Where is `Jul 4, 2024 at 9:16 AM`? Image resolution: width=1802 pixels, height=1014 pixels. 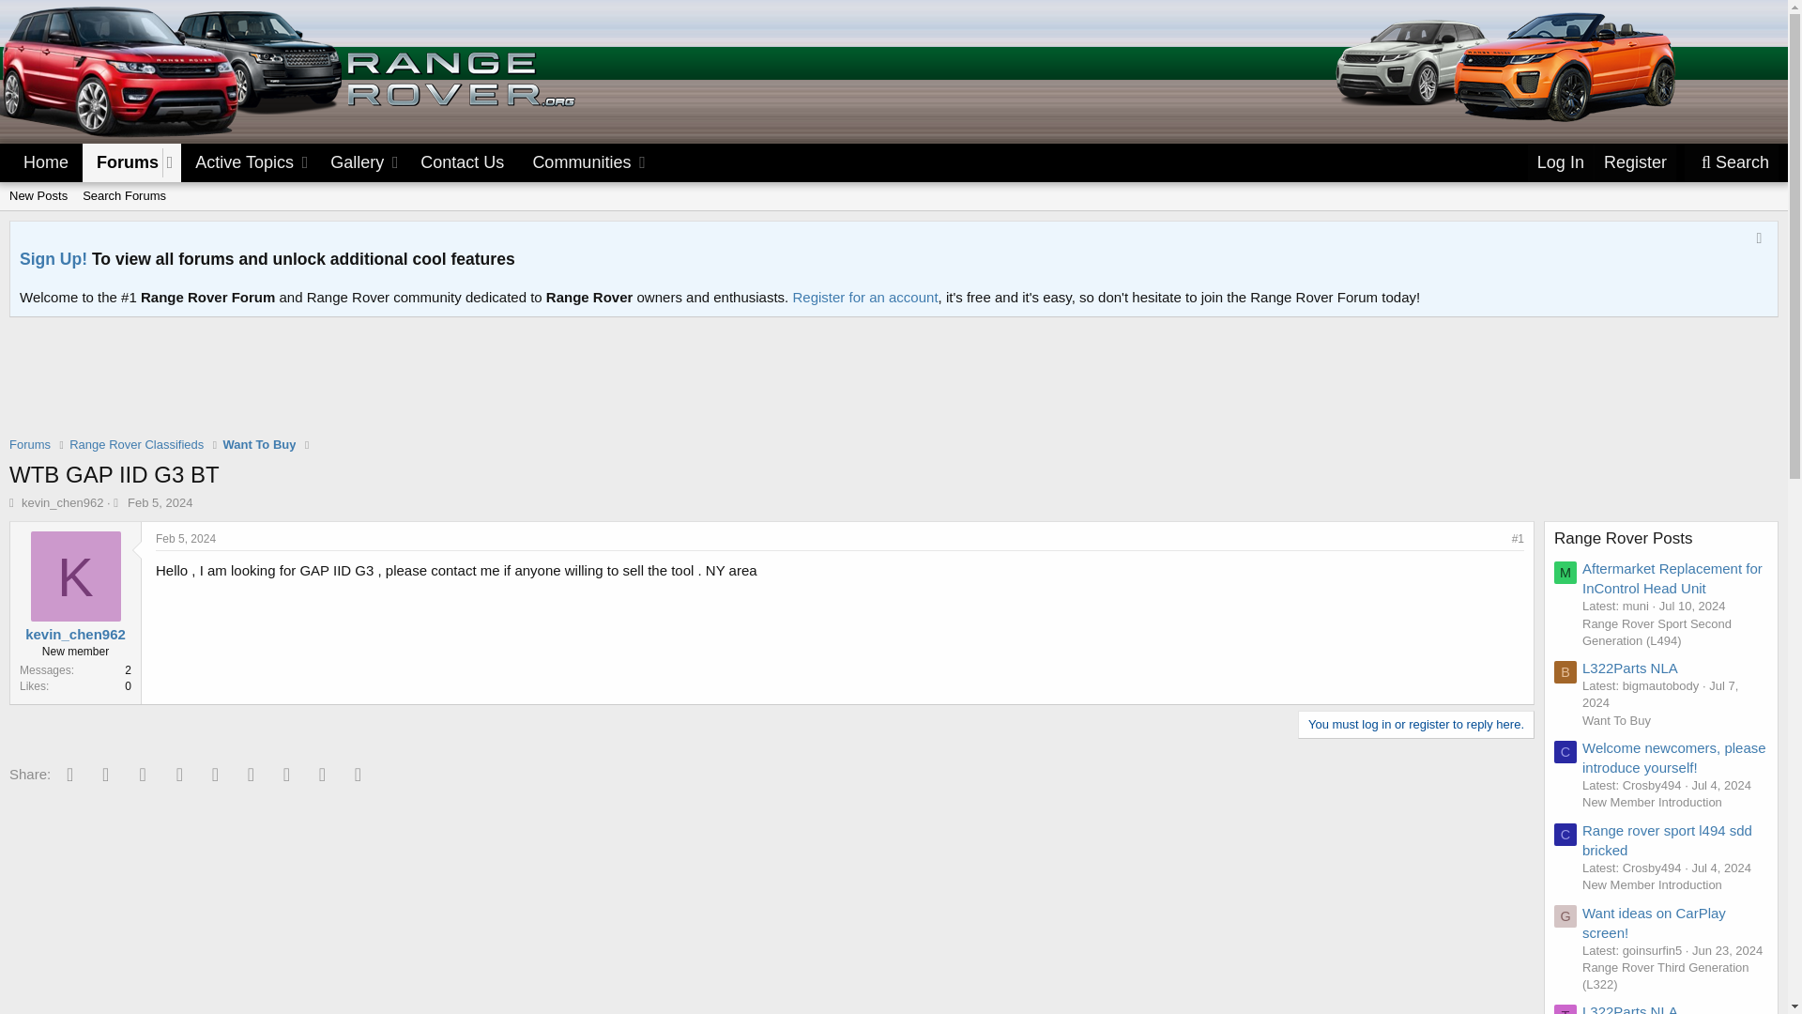
Jul 4, 2024 at 9:16 AM is located at coordinates (1721, 785).